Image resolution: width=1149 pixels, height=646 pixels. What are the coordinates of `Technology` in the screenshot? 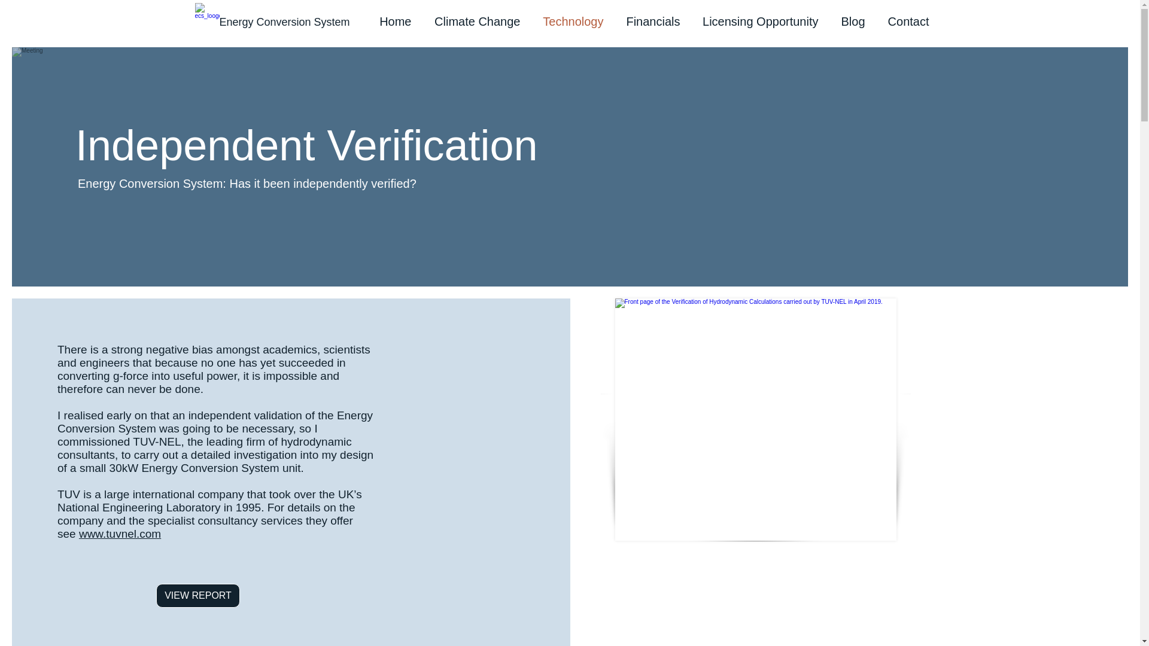 It's located at (570, 21).